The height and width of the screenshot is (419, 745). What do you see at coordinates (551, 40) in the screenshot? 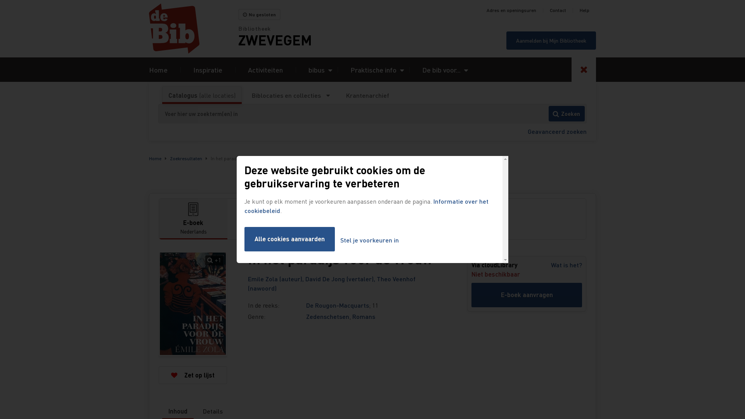
I see `Aanmelden bij Mijn Bibliotheek` at bounding box center [551, 40].